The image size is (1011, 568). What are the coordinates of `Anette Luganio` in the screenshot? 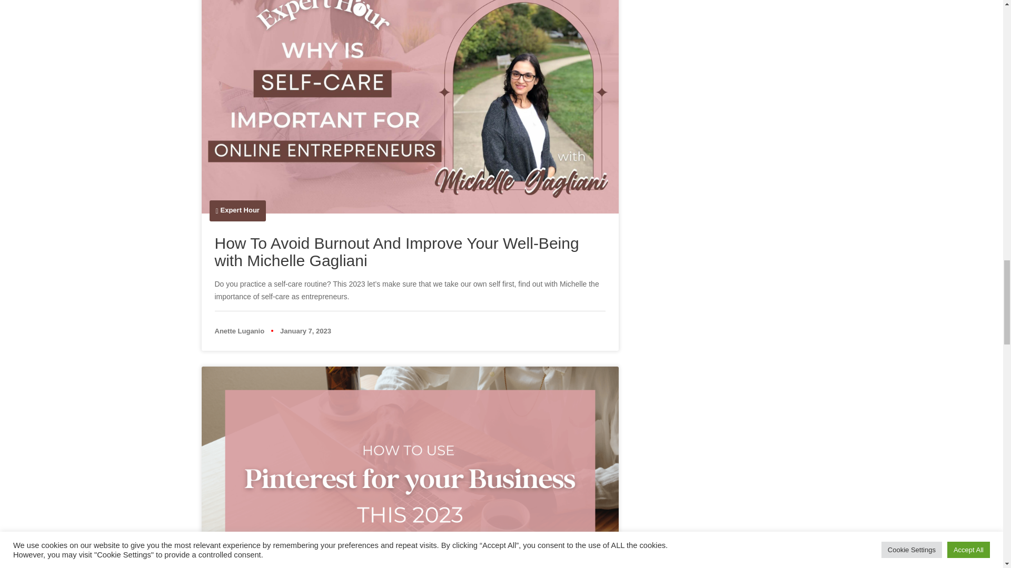 It's located at (240, 331).